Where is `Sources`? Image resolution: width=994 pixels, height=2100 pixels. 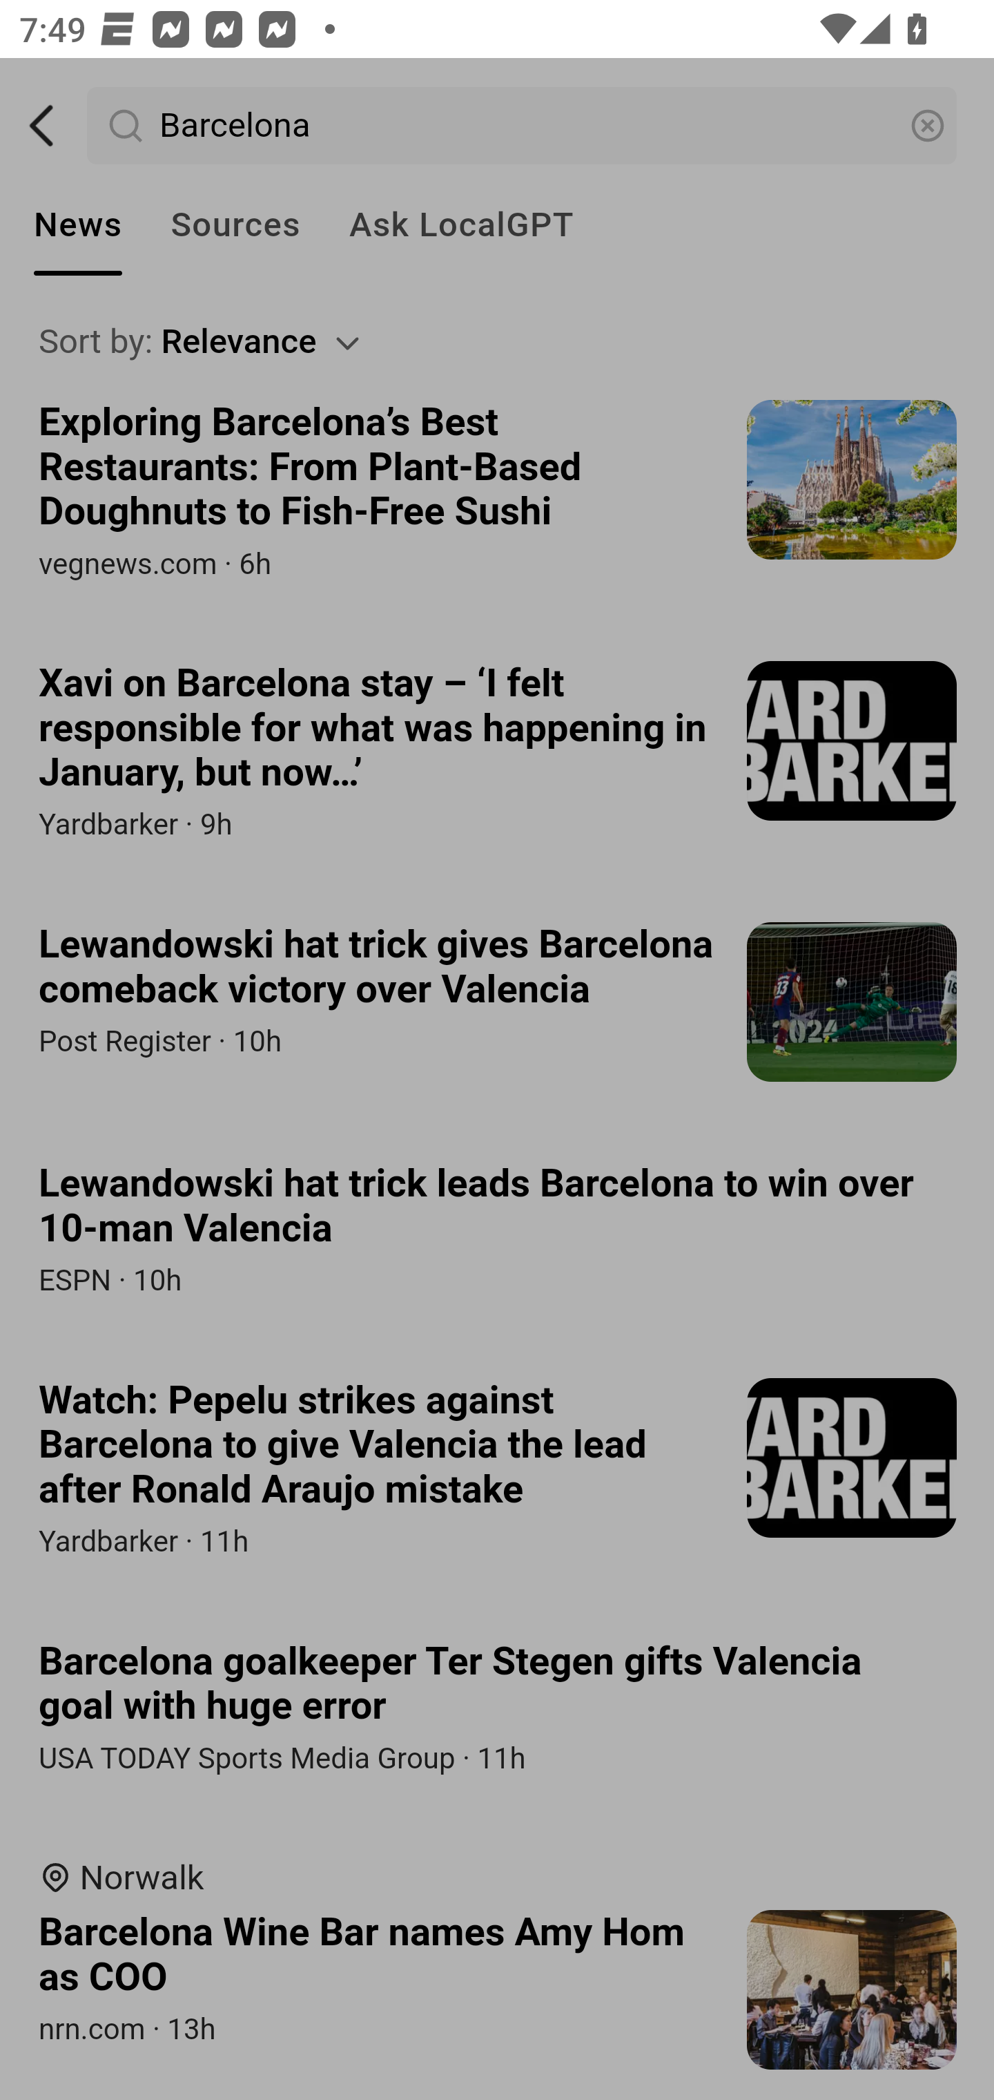 Sources is located at coordinates (235, 225).